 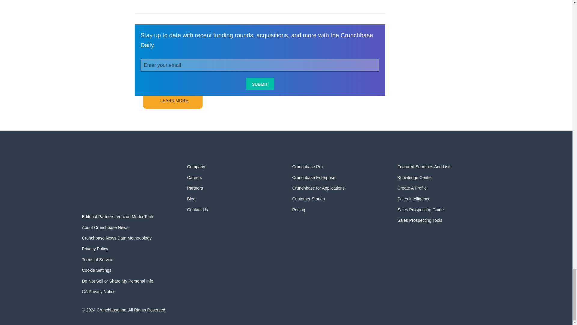 I want to click on Enter your email, so click(x=260, y=65).